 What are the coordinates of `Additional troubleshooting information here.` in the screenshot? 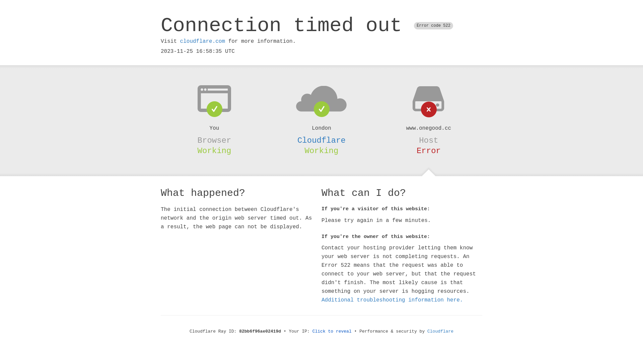 It's located at (392, 300).